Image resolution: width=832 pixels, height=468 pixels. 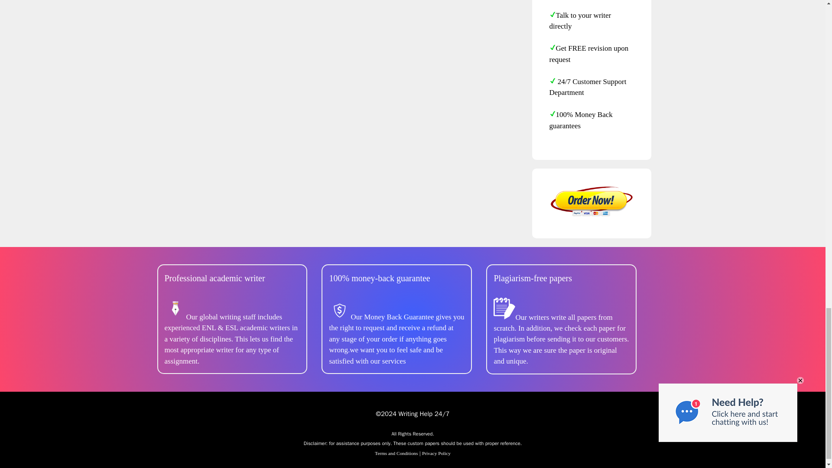 I want to click on Terms and Conditions, so click(x=396, y=453).